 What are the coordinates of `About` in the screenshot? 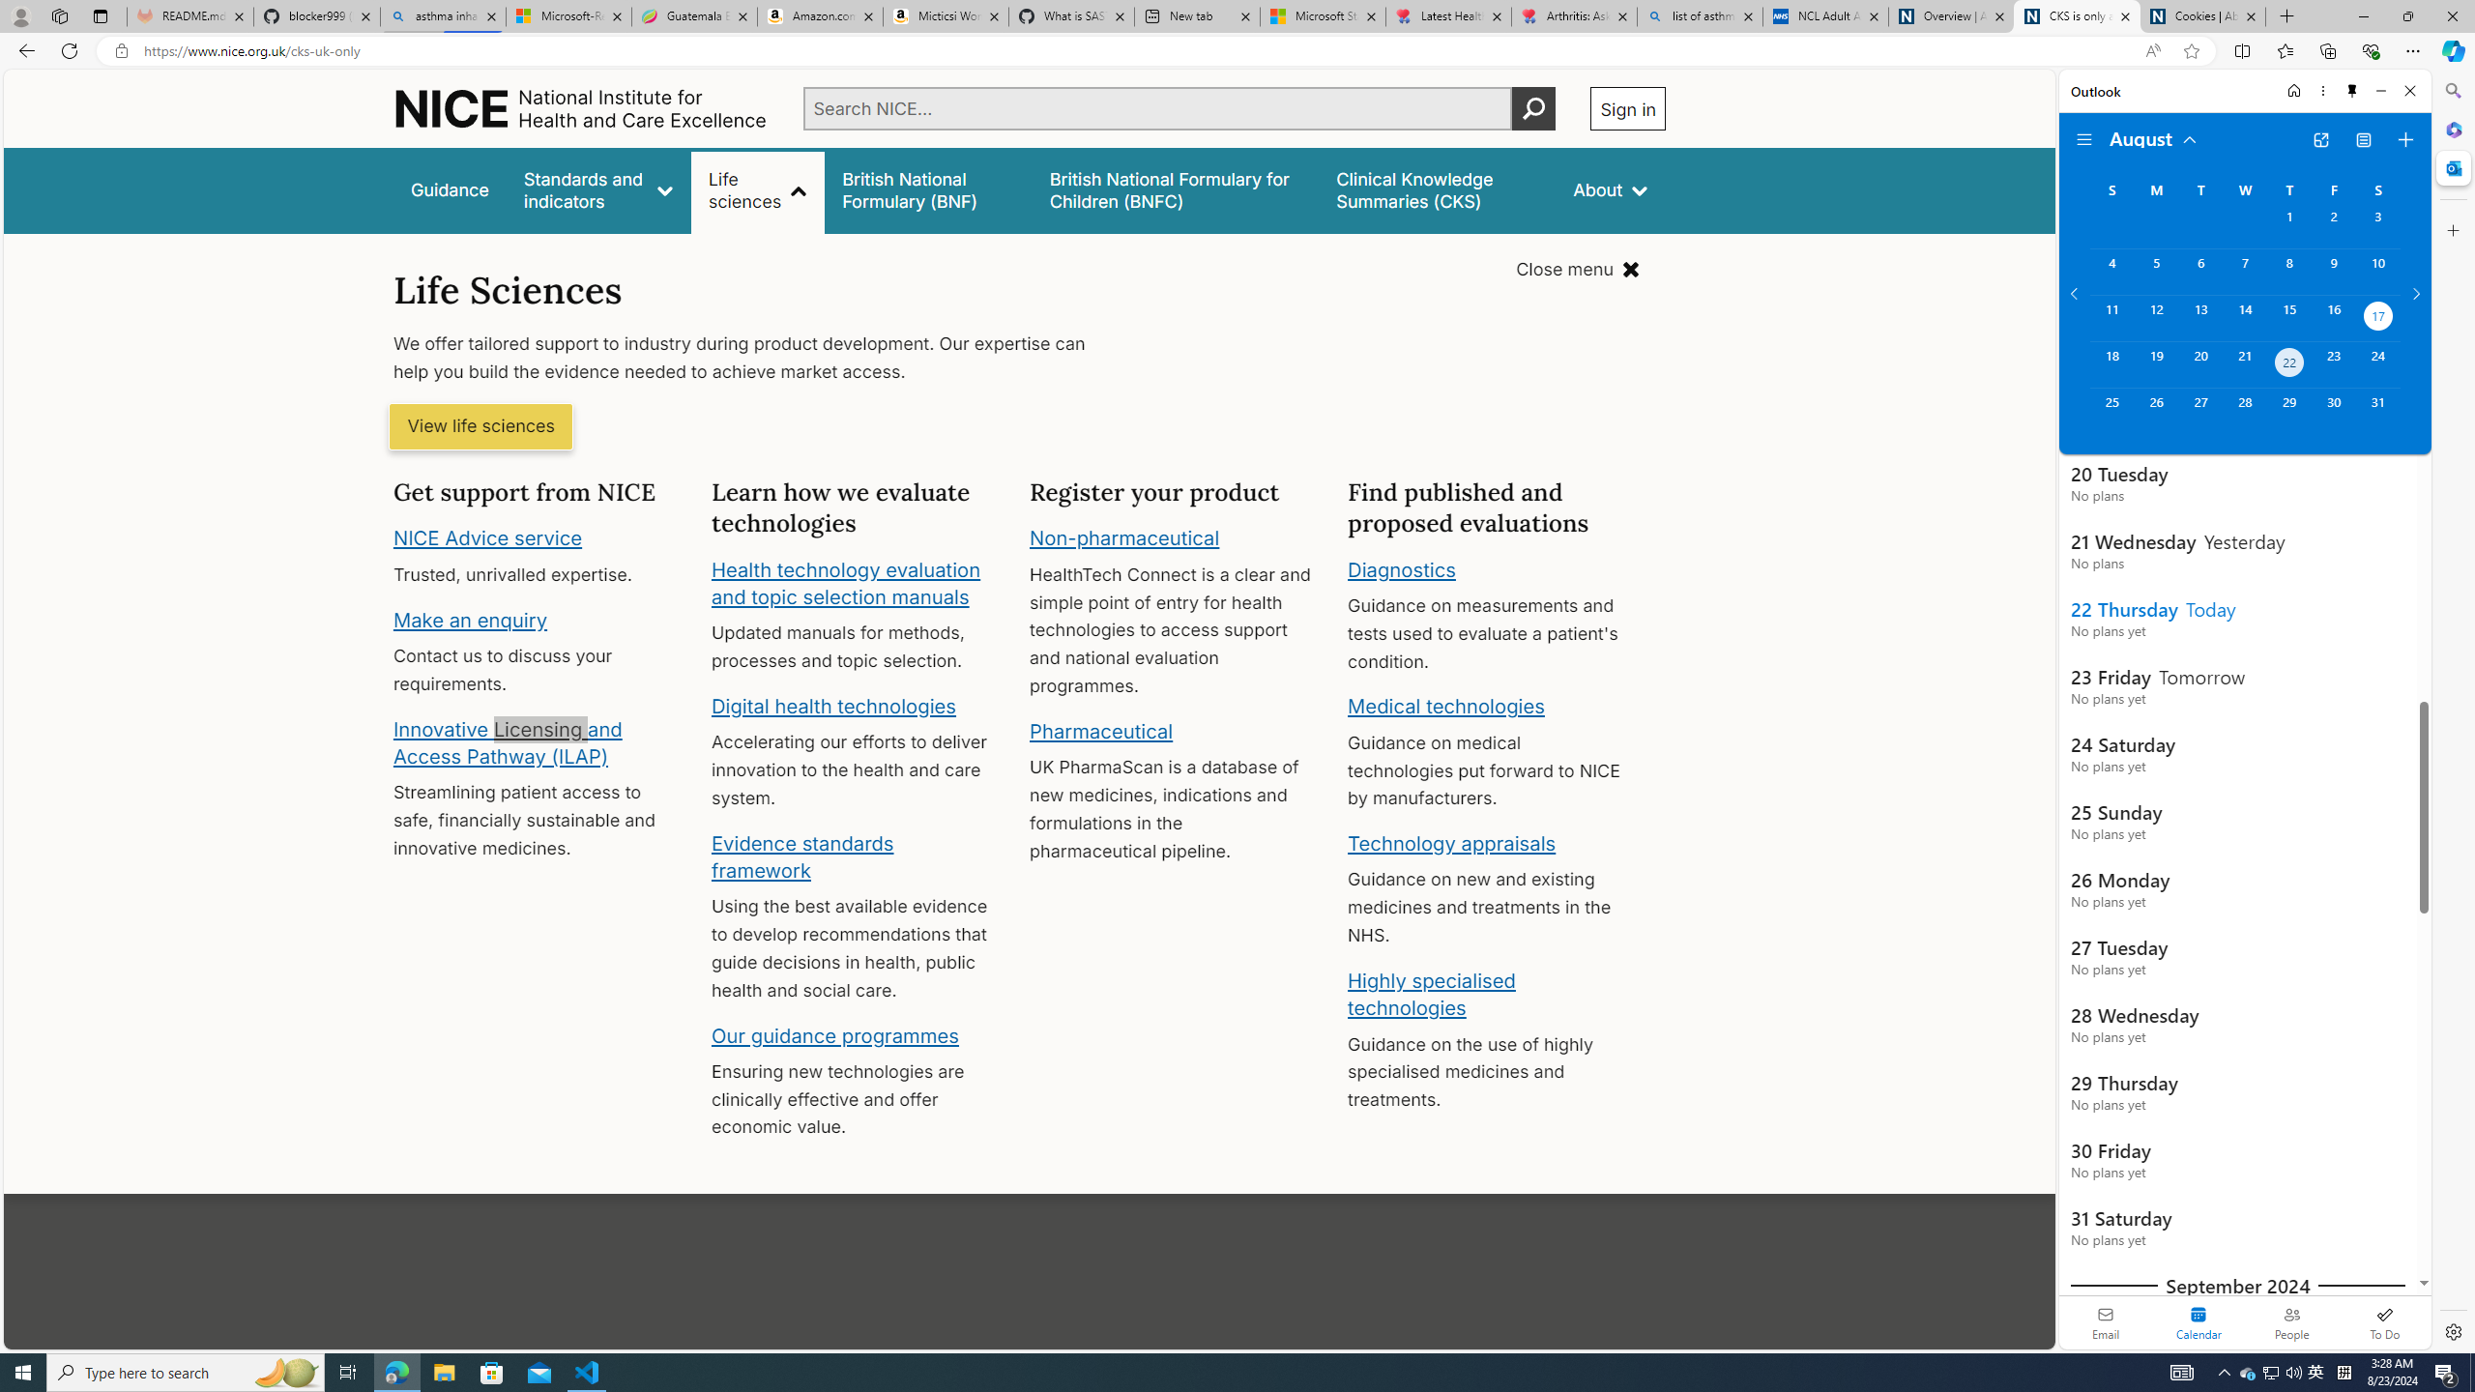 It's located at (1611, 189).